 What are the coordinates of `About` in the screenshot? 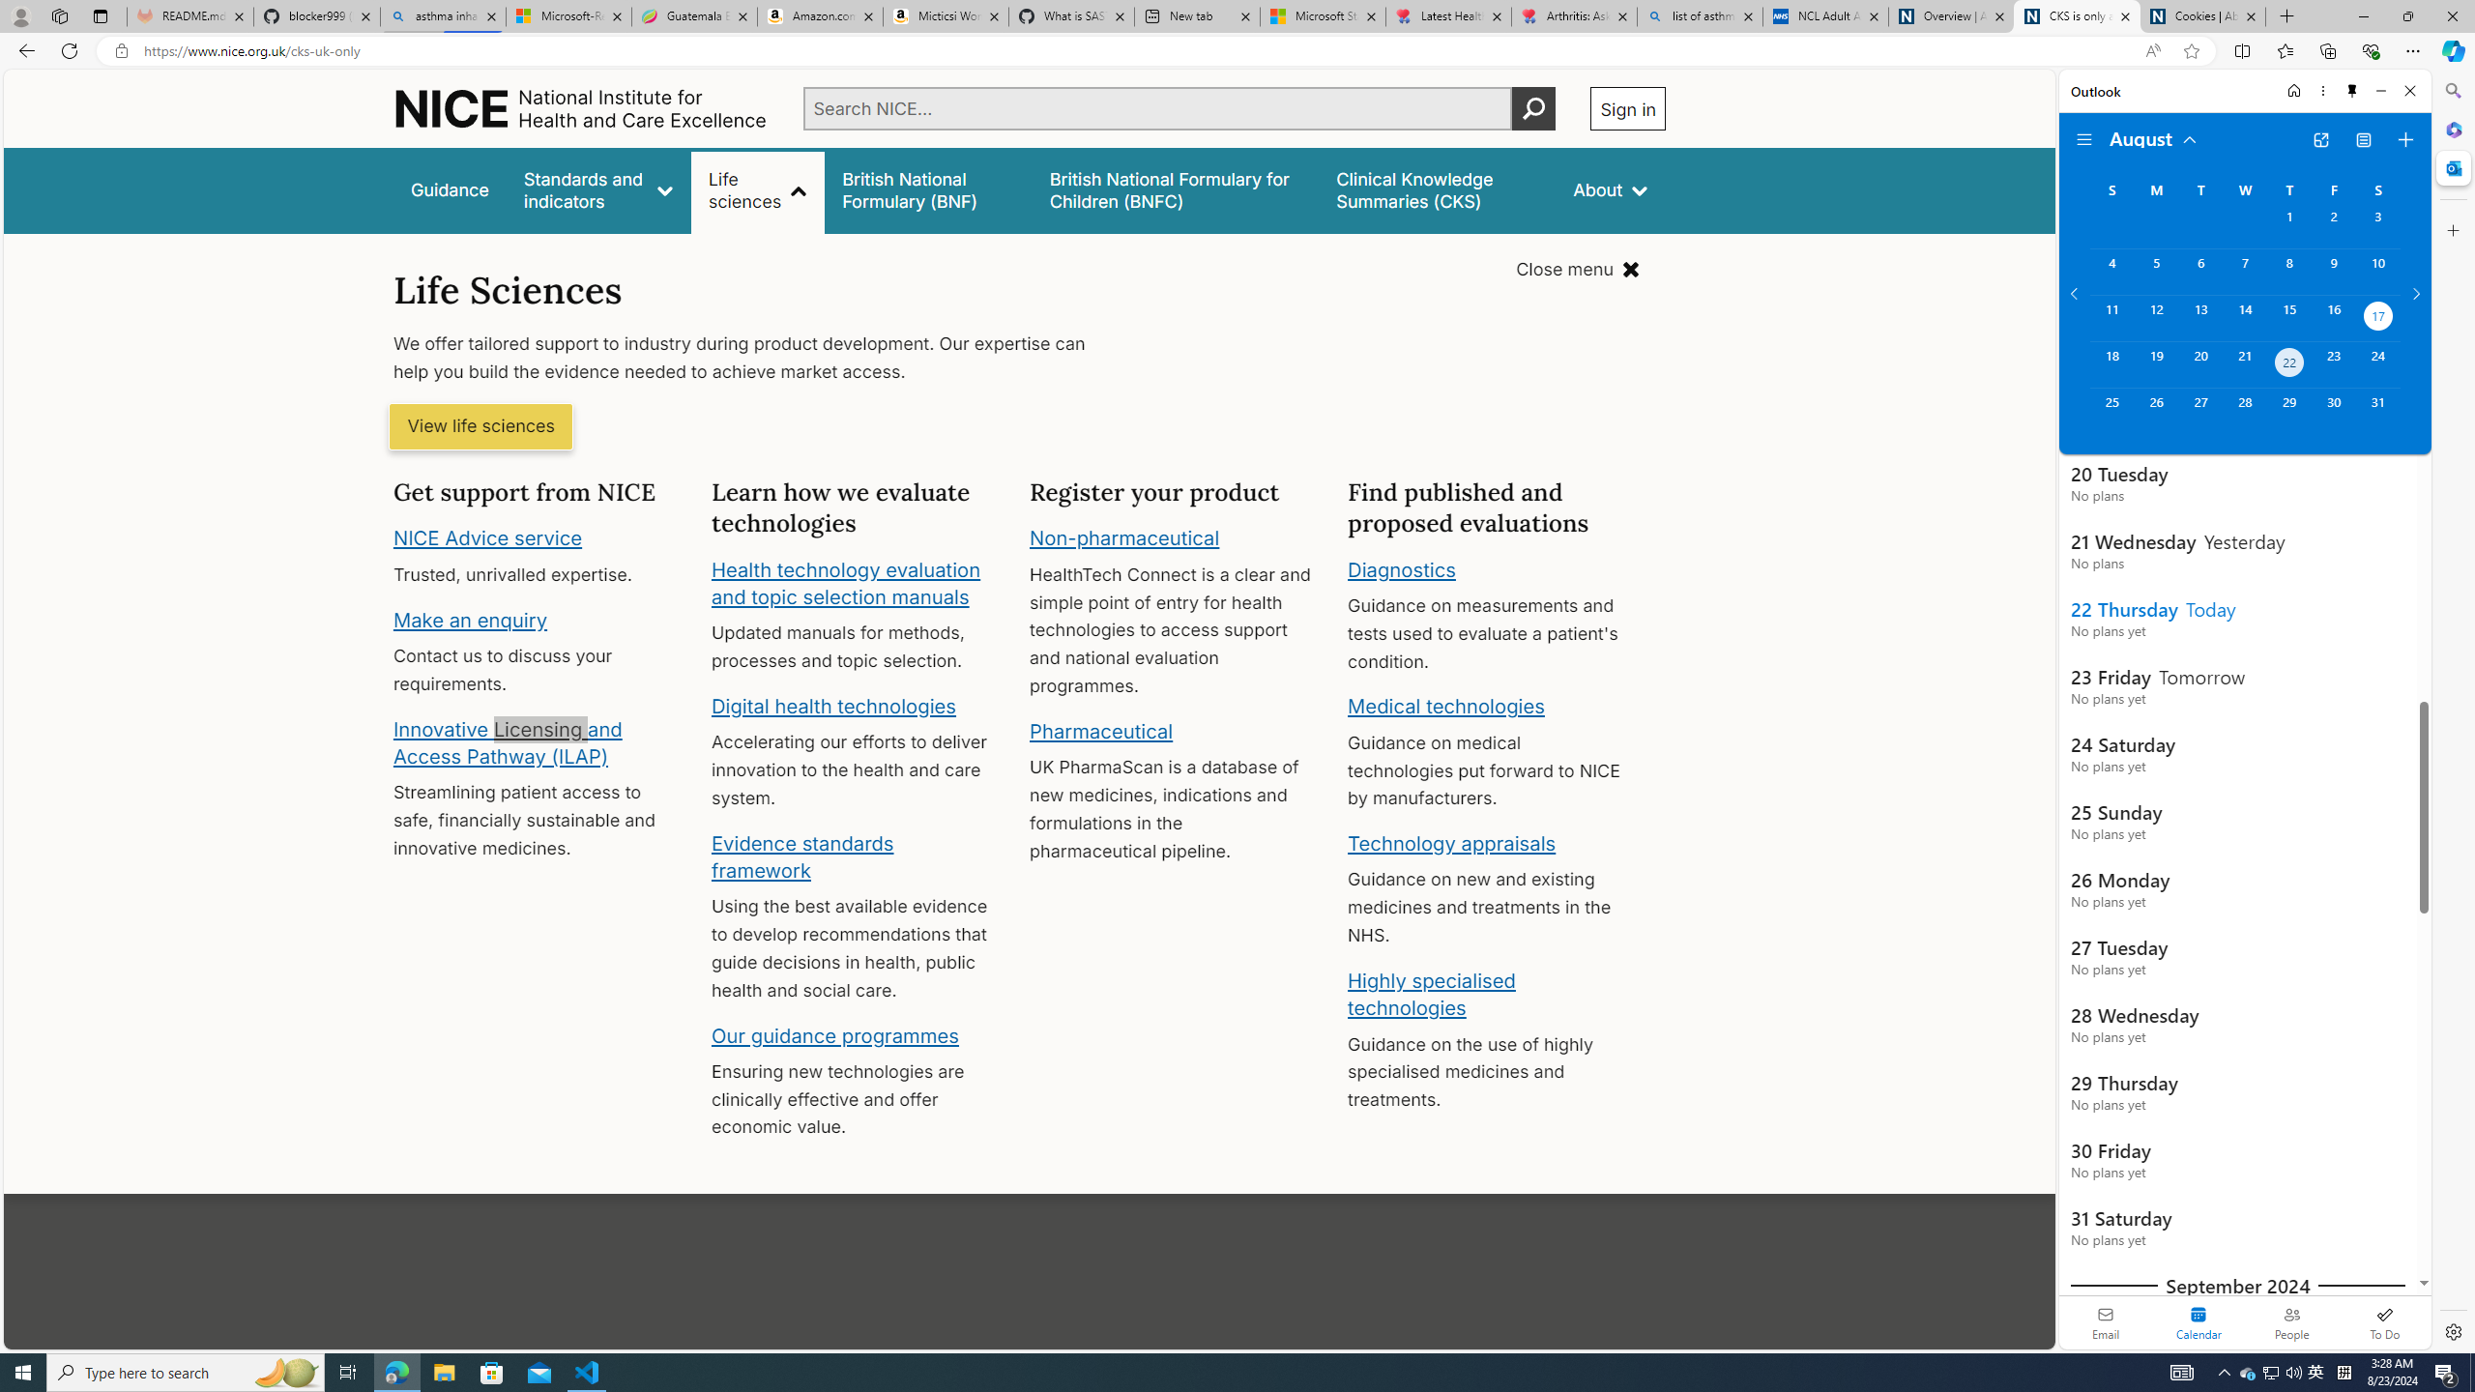 It's located at (1611, 189).